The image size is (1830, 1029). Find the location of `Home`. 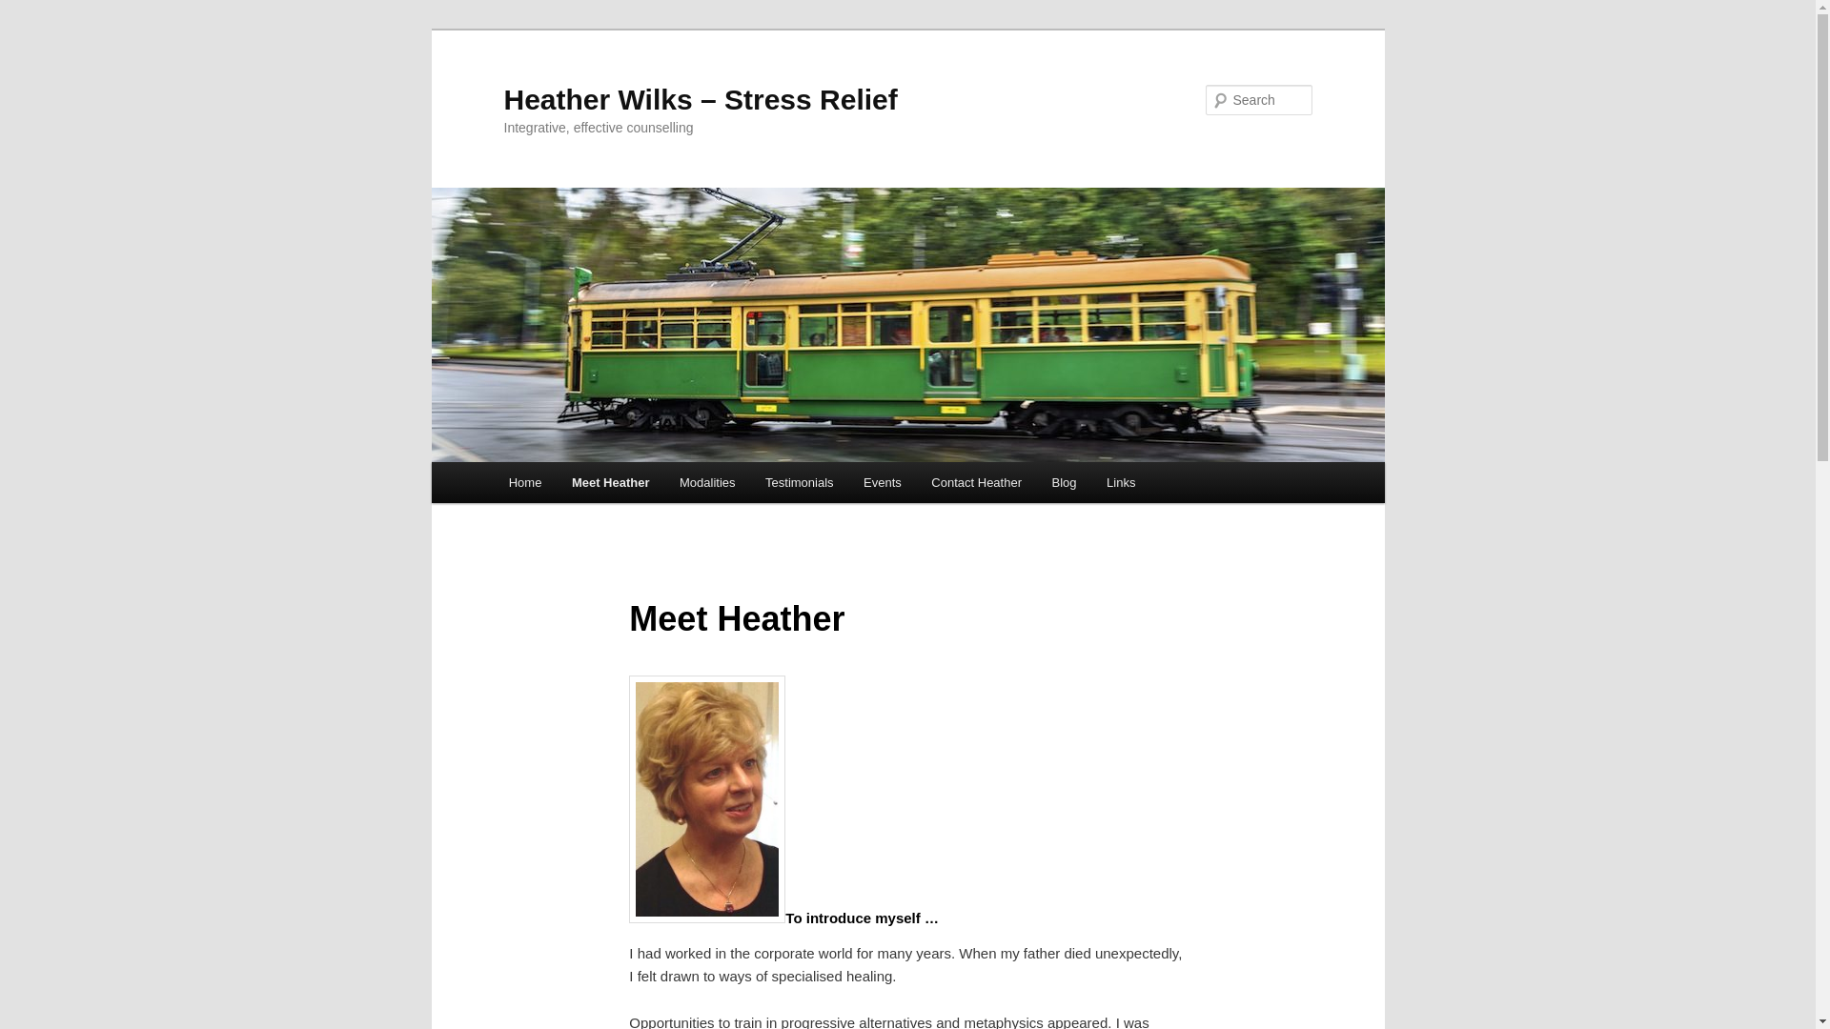

Home is located at coordinates (524, 482).